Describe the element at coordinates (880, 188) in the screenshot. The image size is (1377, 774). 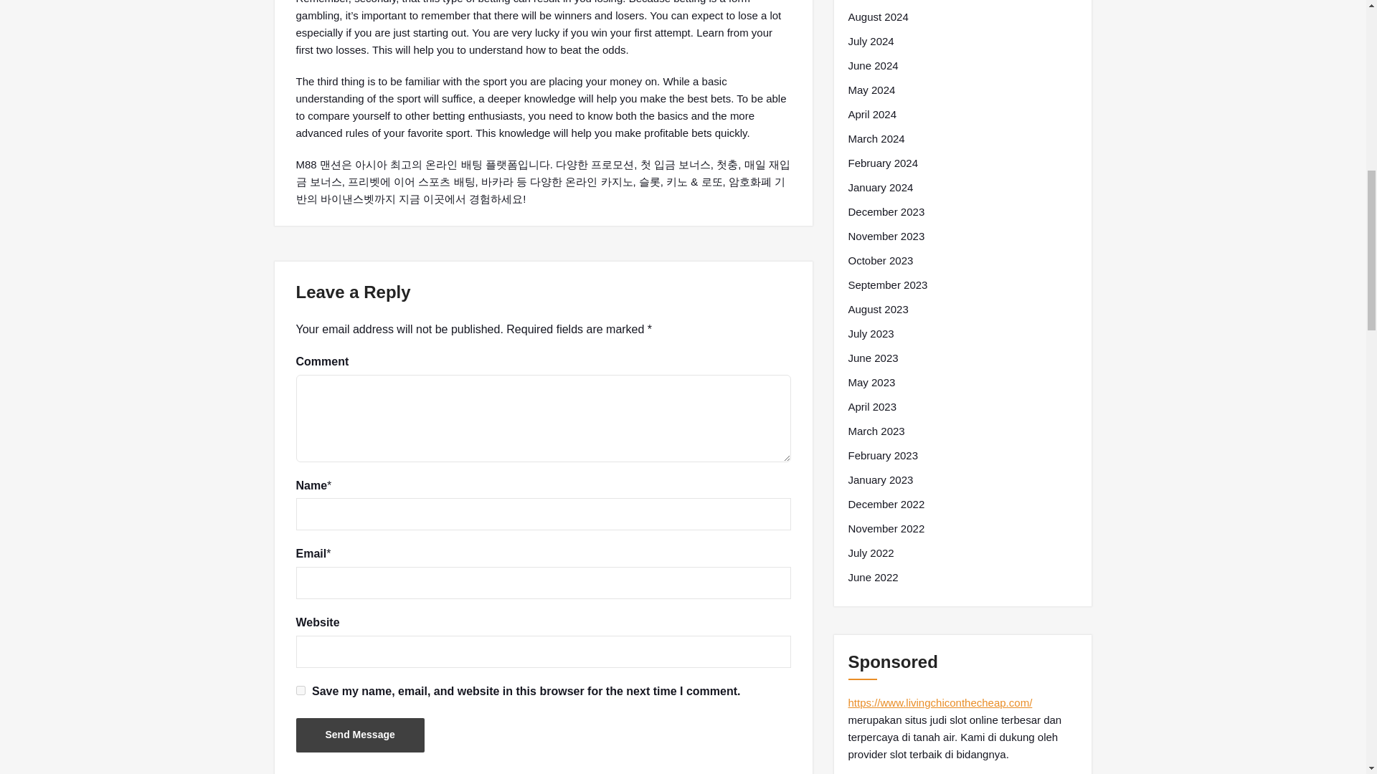
I see `January 2024` at that location.